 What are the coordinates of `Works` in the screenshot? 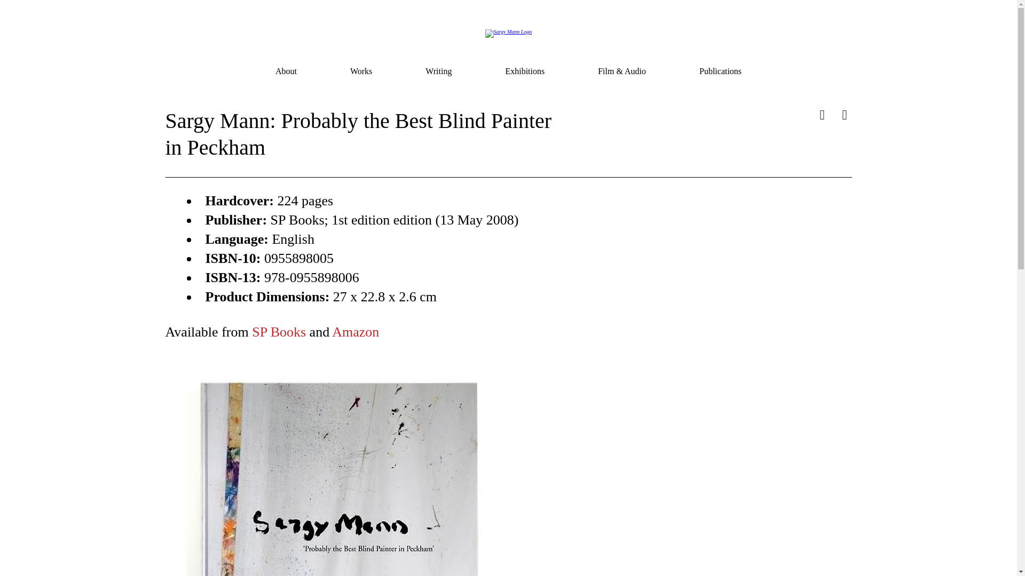 It's located at (361, 71).